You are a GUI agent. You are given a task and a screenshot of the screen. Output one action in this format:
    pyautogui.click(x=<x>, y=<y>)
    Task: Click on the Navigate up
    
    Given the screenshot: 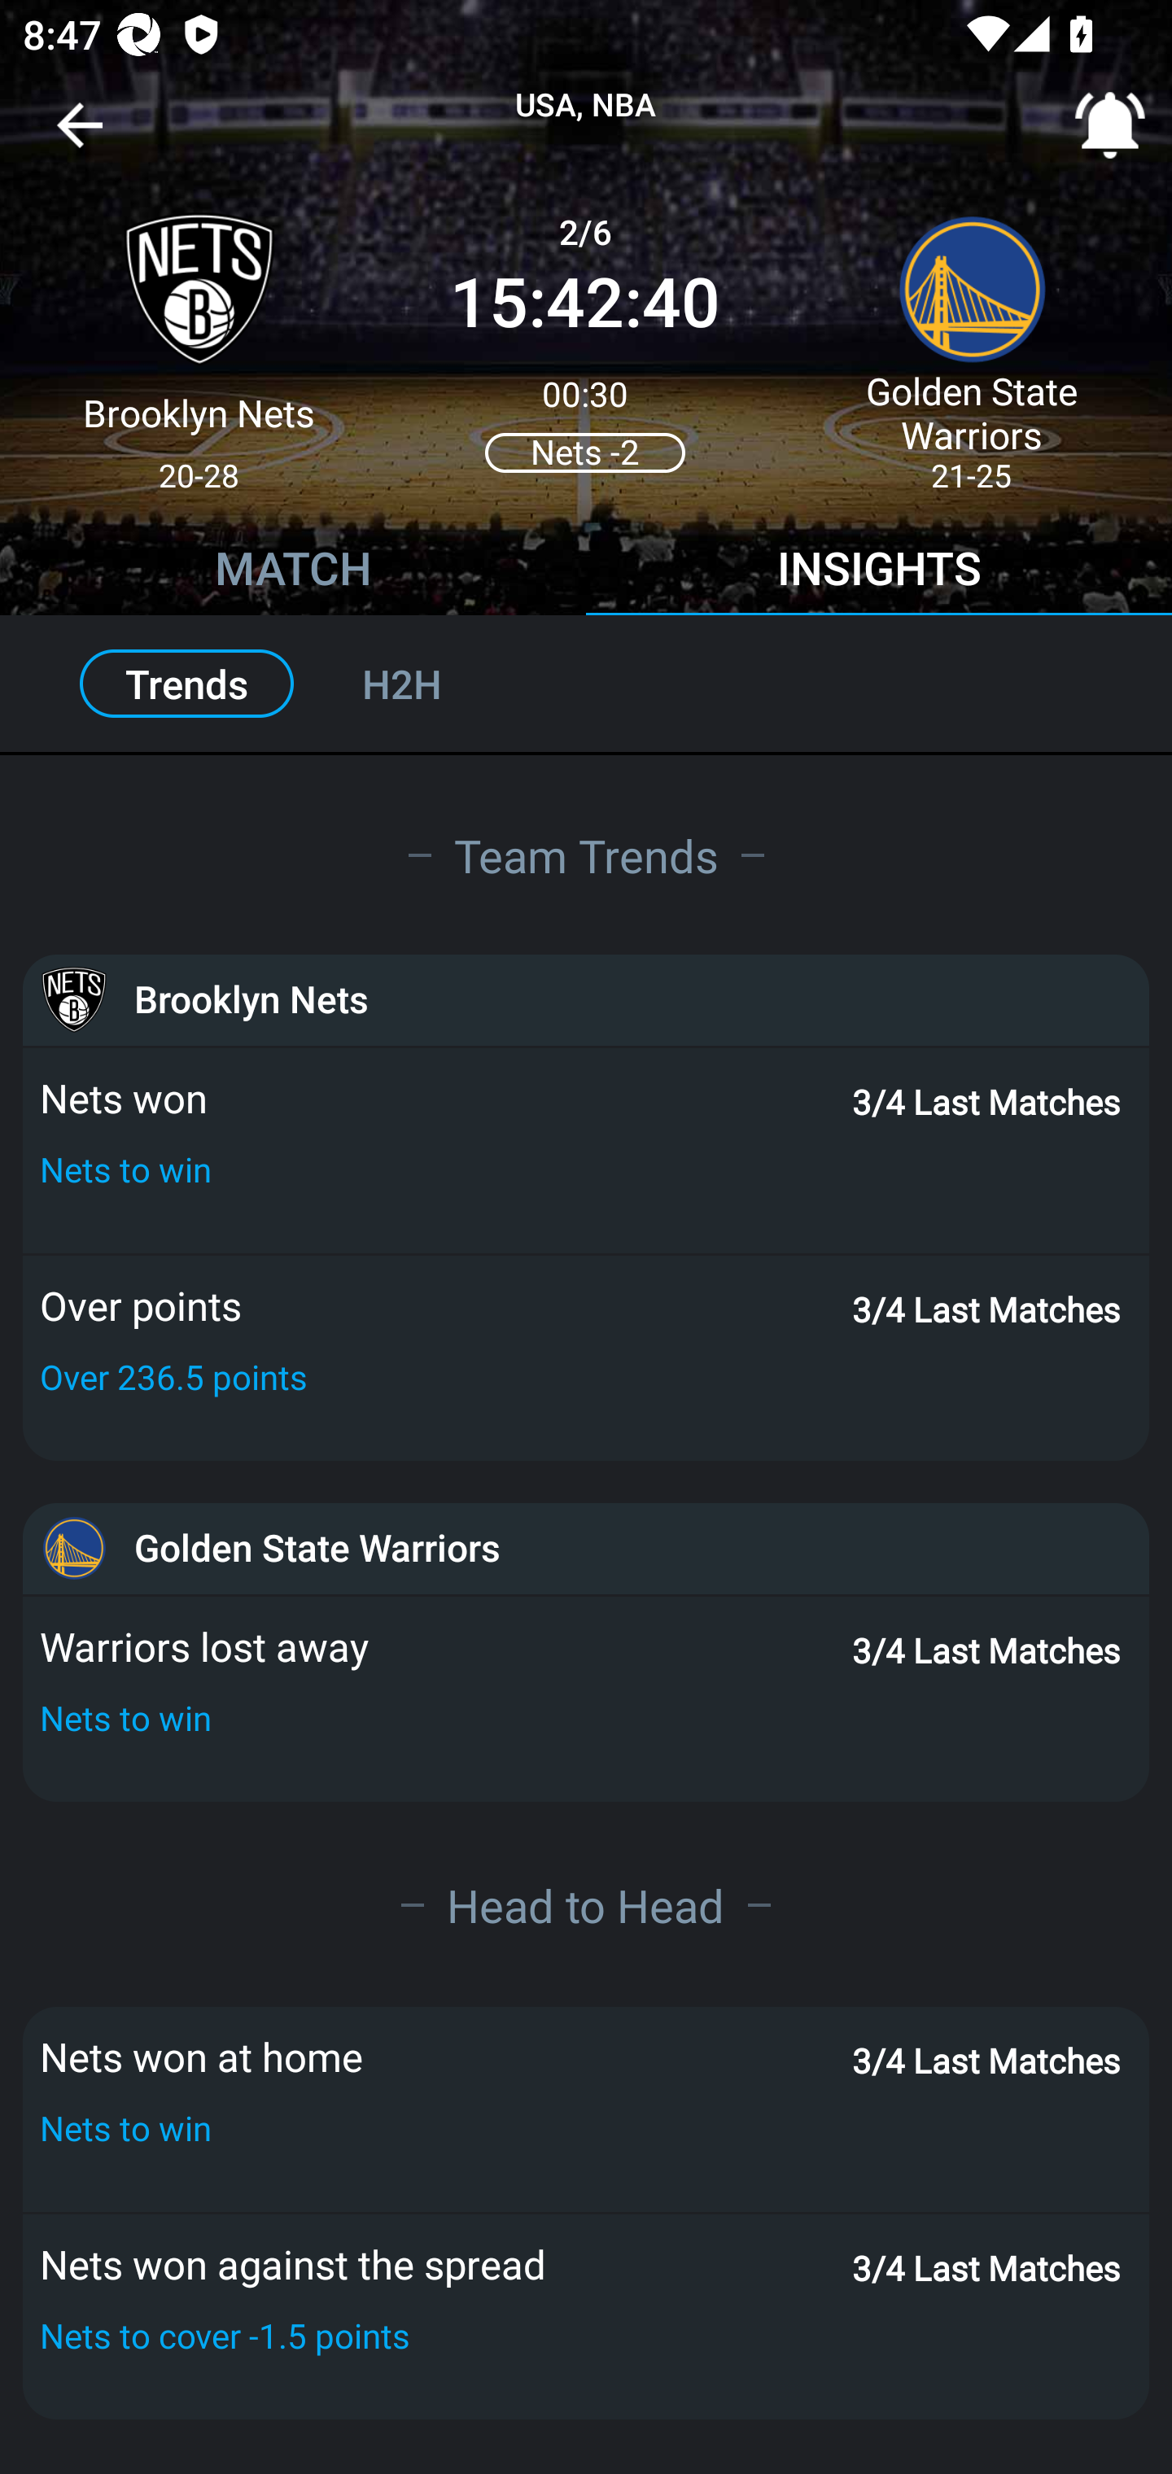 What is the action you would take?
    pyautogui.click(x=80, y=137)
    